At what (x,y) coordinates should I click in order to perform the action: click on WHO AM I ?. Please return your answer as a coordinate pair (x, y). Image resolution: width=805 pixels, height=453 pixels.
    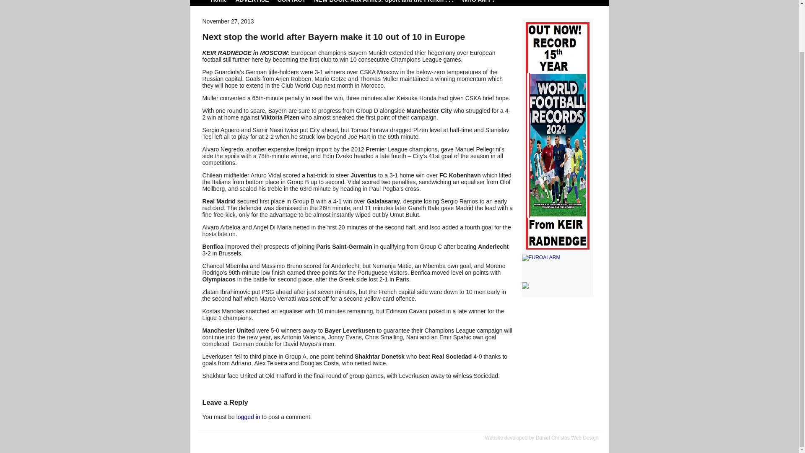
    Looking at the image, I should click on (479, 1).